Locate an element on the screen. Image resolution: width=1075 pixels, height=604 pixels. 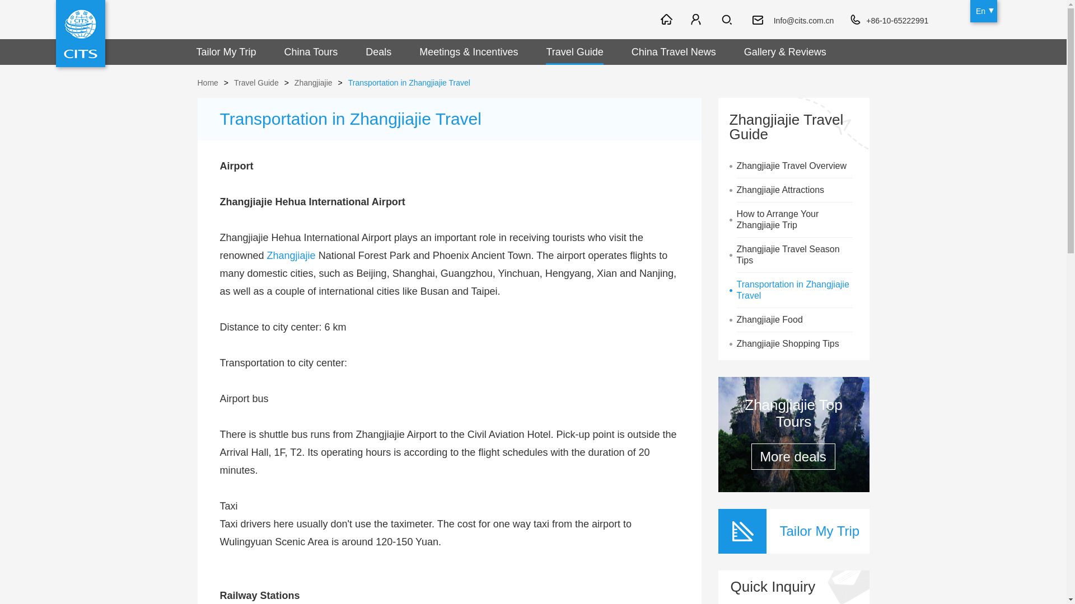
En is located at coordinates (984, 11).